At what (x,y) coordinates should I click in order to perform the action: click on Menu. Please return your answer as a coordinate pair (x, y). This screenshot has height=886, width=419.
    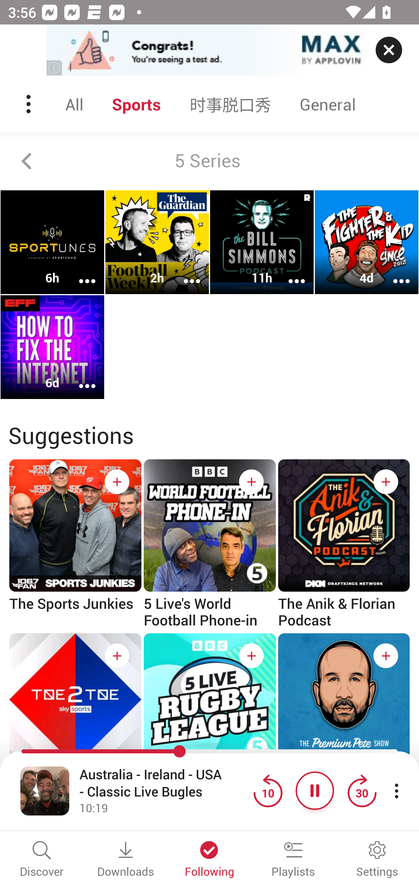
    Looking at the image, I should click on (29, 104).